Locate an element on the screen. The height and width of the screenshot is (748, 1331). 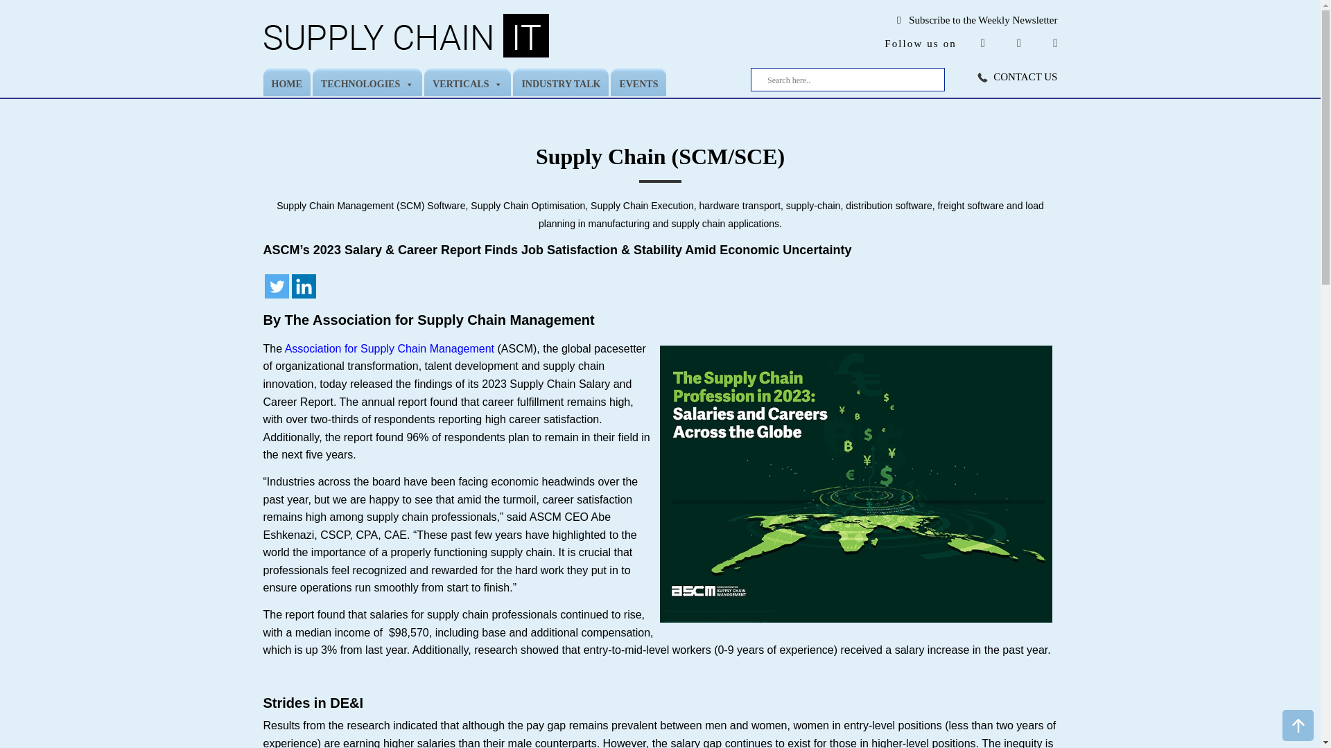
Twitter is located at coordinates (277, 286).